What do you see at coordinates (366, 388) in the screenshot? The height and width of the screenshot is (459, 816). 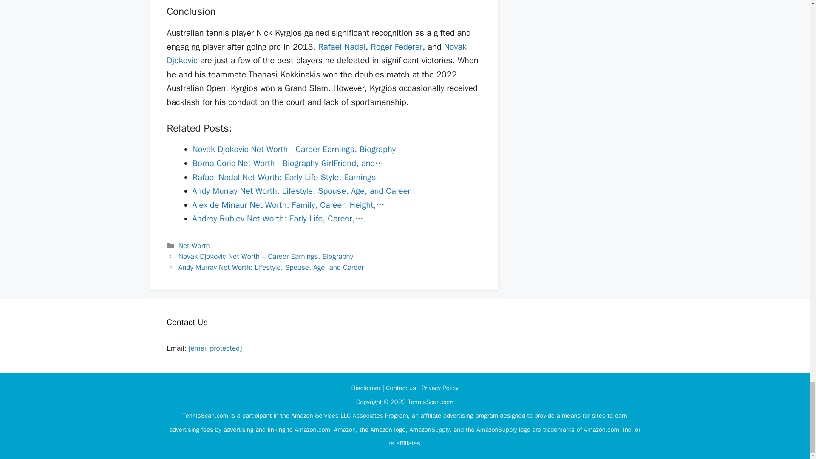 I see `Disclaimer` at bounding box center [366, 388].